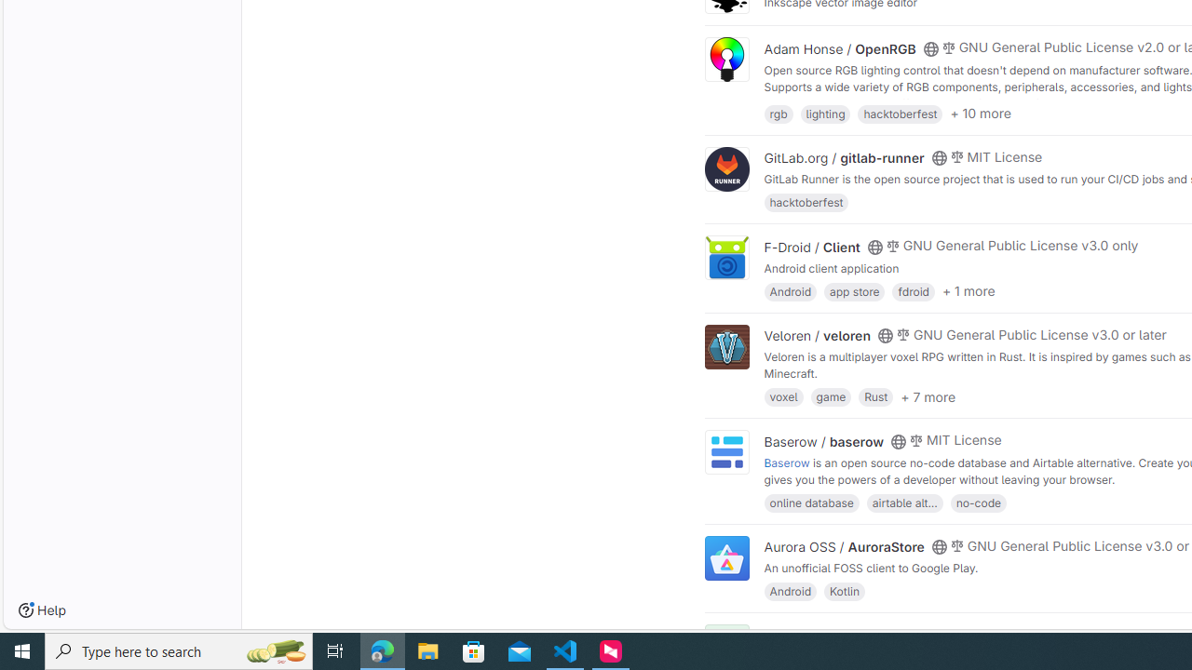 The height and width of the screenshot is (670, 1192). What do you see at coordinates (968, 291) in the screenshot?
I see `+ 1 more` at bounding box center [968, 291].